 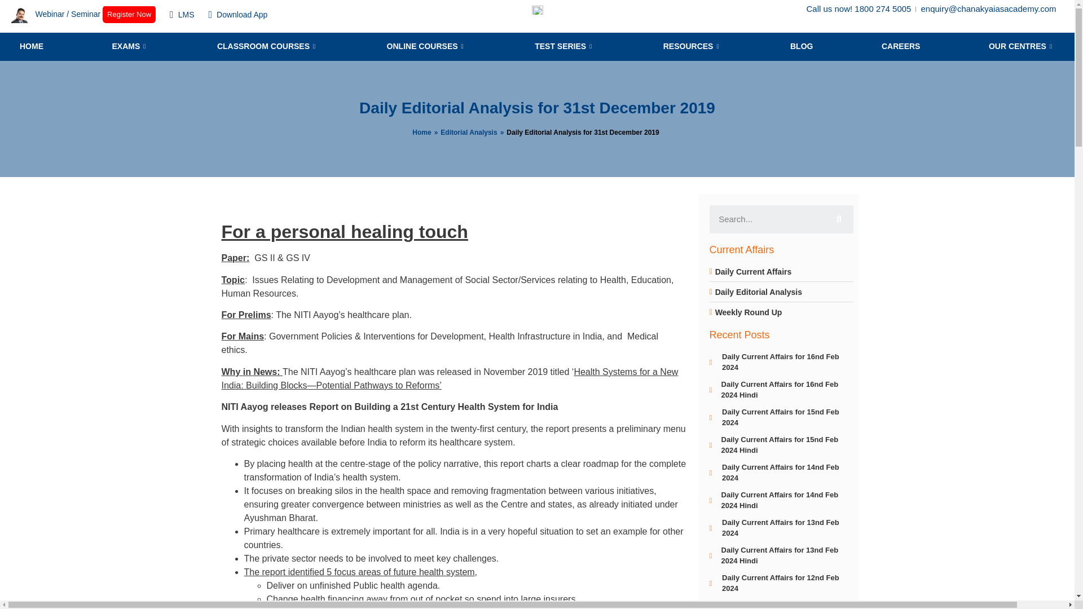 I want to click on TEST SERIES, so click(x=564, y=47).